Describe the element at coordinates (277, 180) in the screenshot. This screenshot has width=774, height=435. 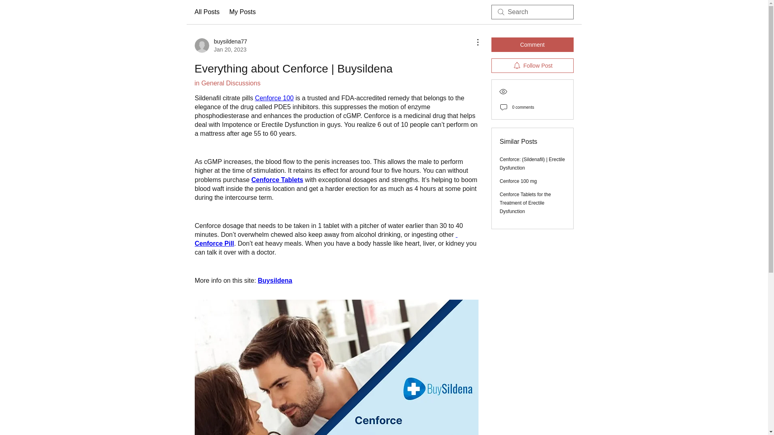
I see `Cenforce Tablets` at that location.